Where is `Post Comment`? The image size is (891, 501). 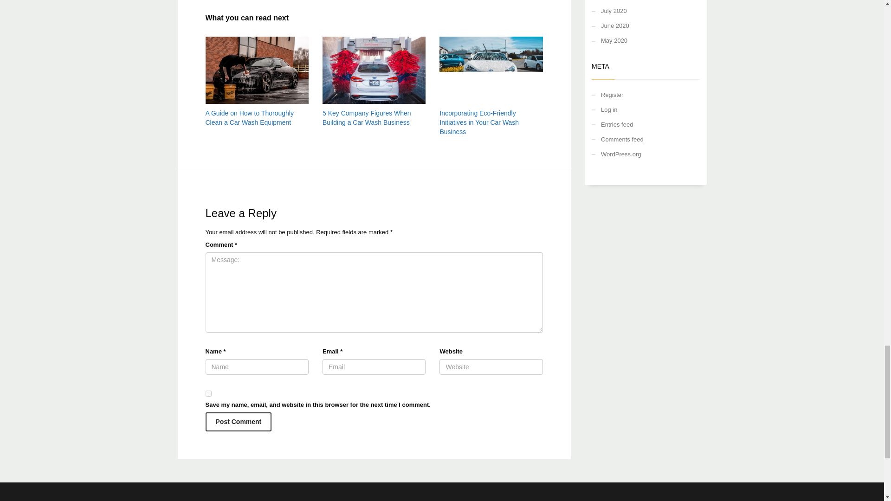 Post Comment is located at coordinates (238, 421).